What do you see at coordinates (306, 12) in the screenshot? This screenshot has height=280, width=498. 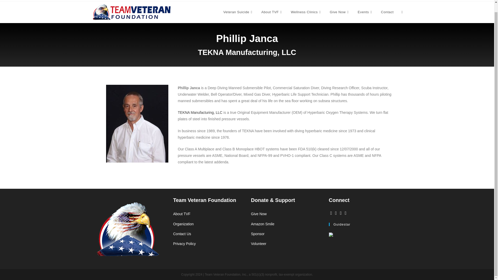 I see `Wellness Clinics` at bounding box center [306, 12].